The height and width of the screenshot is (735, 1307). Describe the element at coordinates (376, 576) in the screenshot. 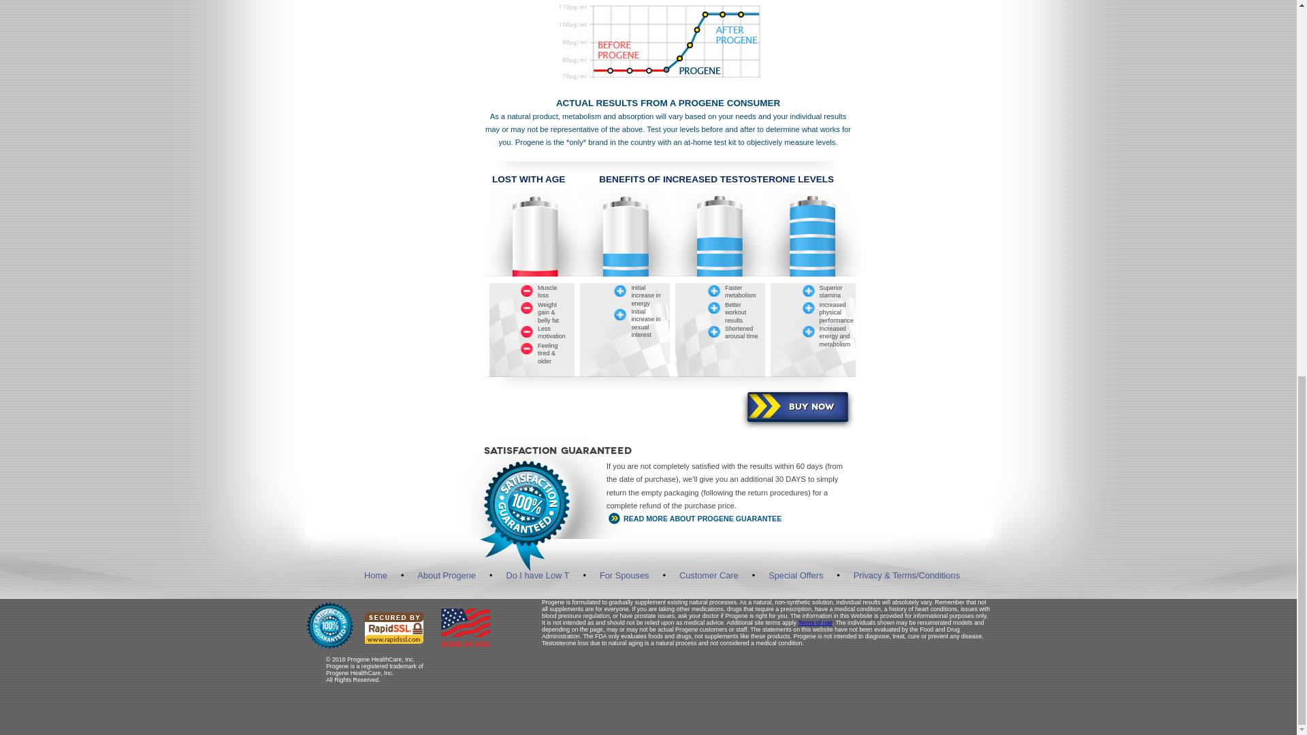

I see `Home` at that location.